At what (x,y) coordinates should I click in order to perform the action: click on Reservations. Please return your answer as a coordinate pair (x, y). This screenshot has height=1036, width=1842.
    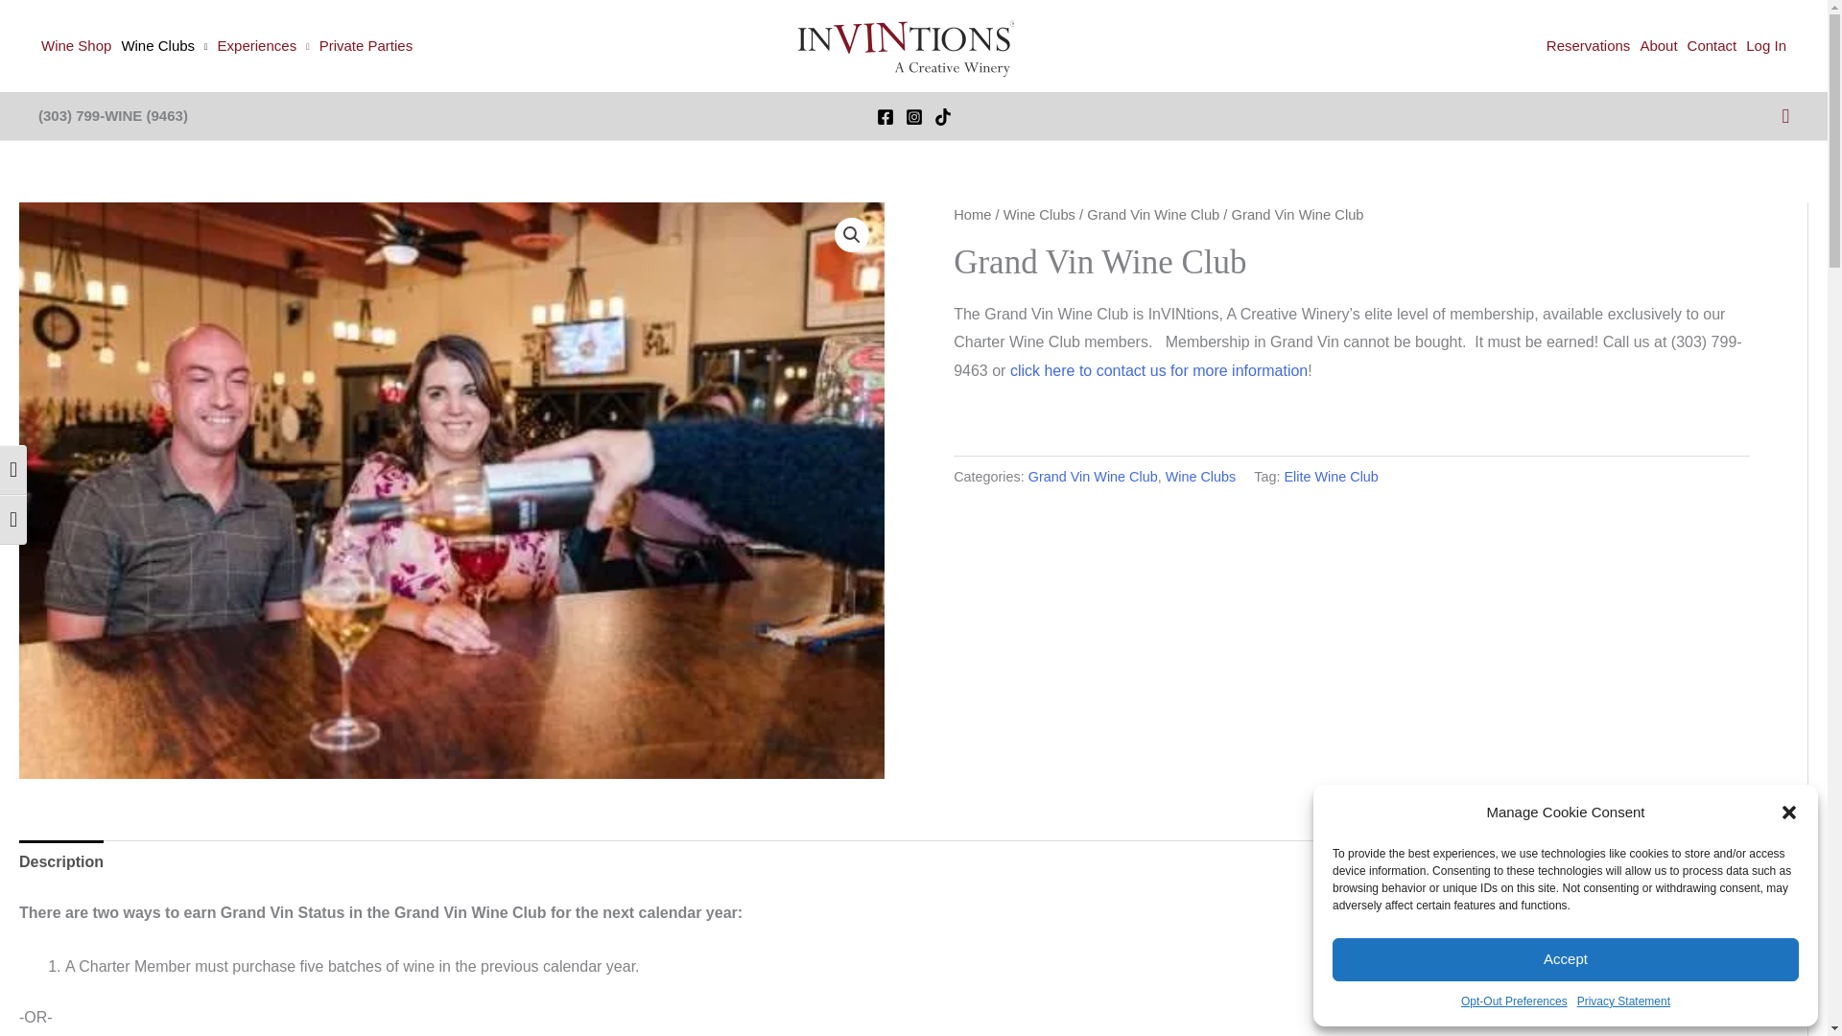
    Looking at the image, I should click on (1589, 46).